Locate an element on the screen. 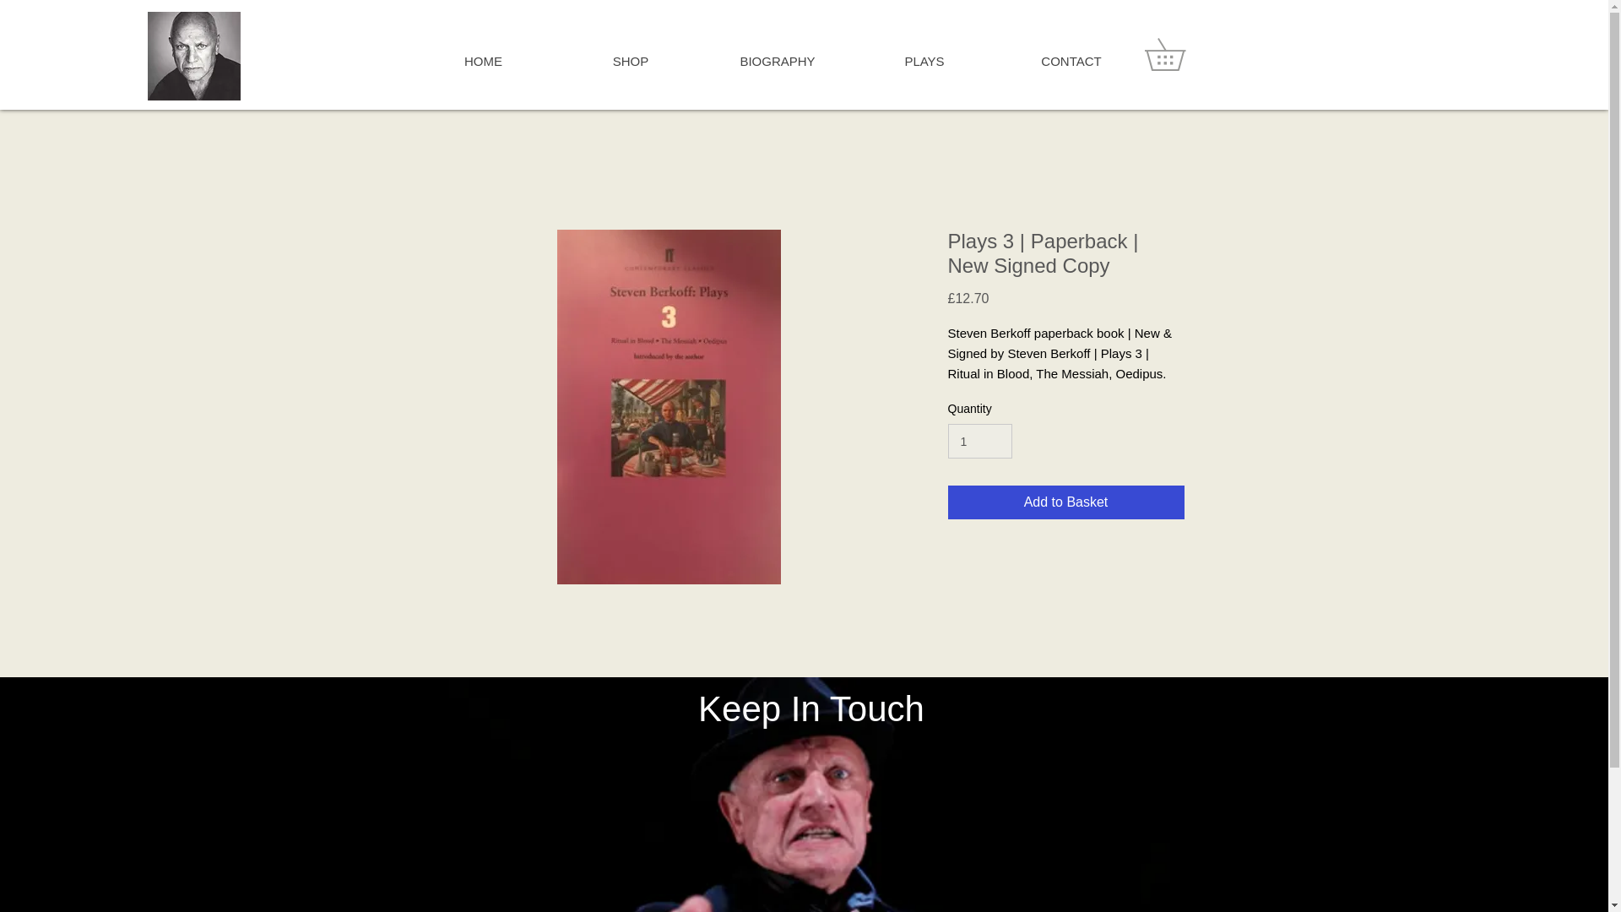  CONTACT is located at coordinates (1071, 61).